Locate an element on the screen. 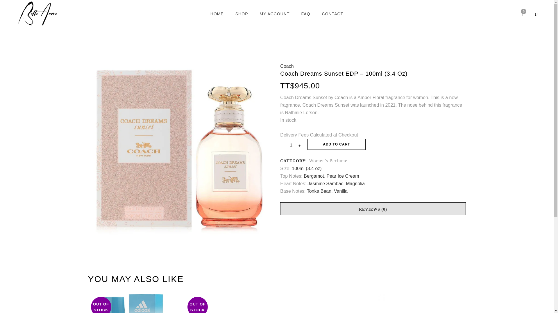 The height and width of the screenshot is (313, 558). - is located at coordinates (282, 145).